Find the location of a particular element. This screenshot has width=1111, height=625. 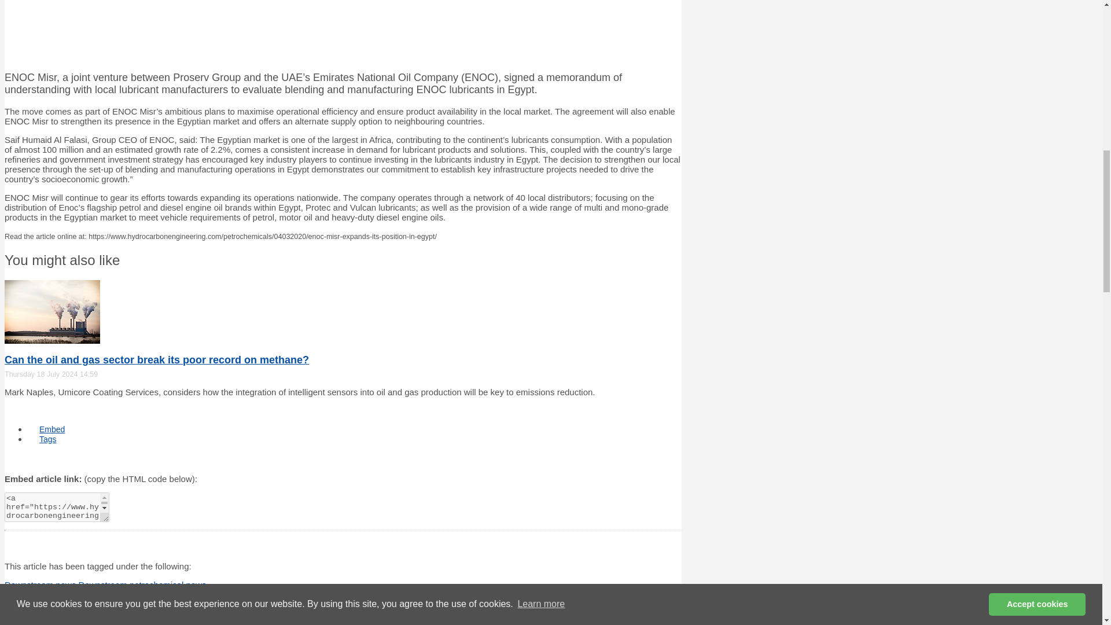

Embed is located at coordinates (52, 429).